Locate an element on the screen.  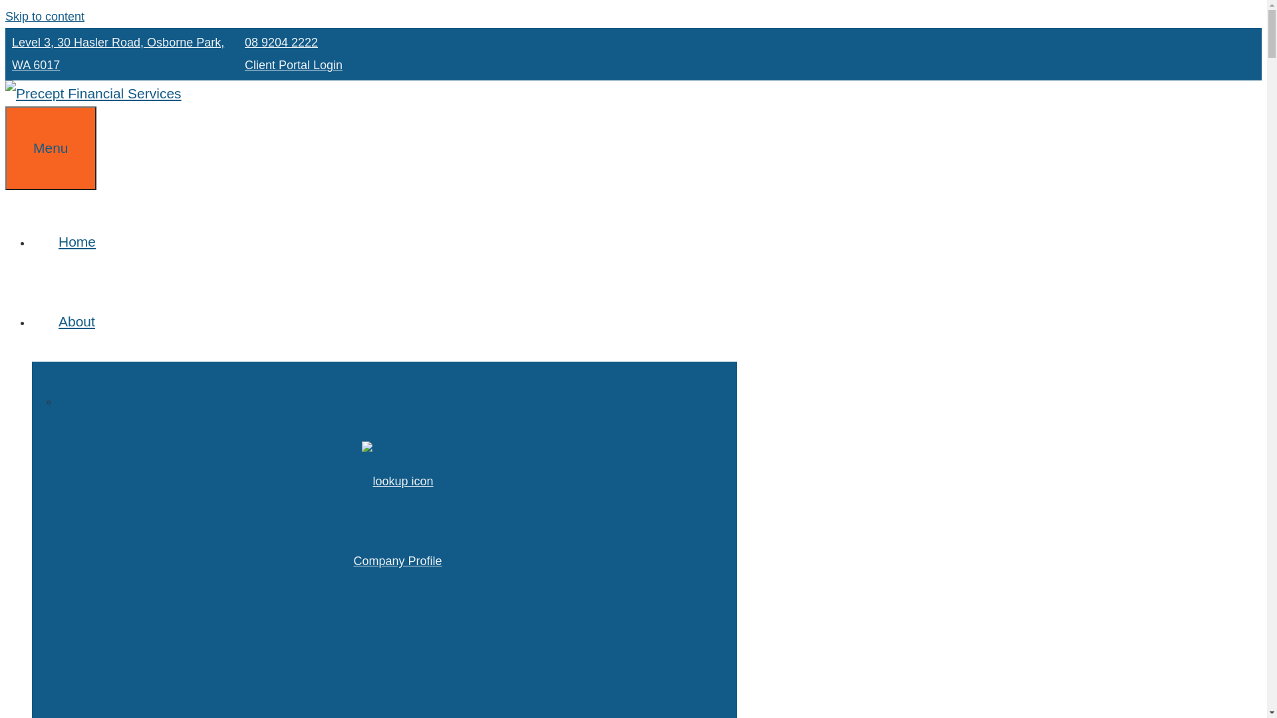
About is located at coordinates (90, 322).